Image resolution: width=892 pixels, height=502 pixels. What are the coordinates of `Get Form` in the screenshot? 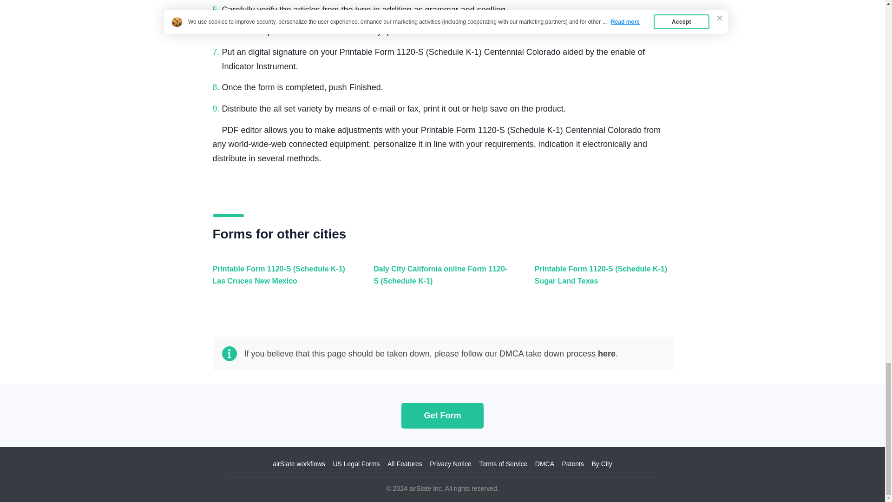 It's located at (442, 416).